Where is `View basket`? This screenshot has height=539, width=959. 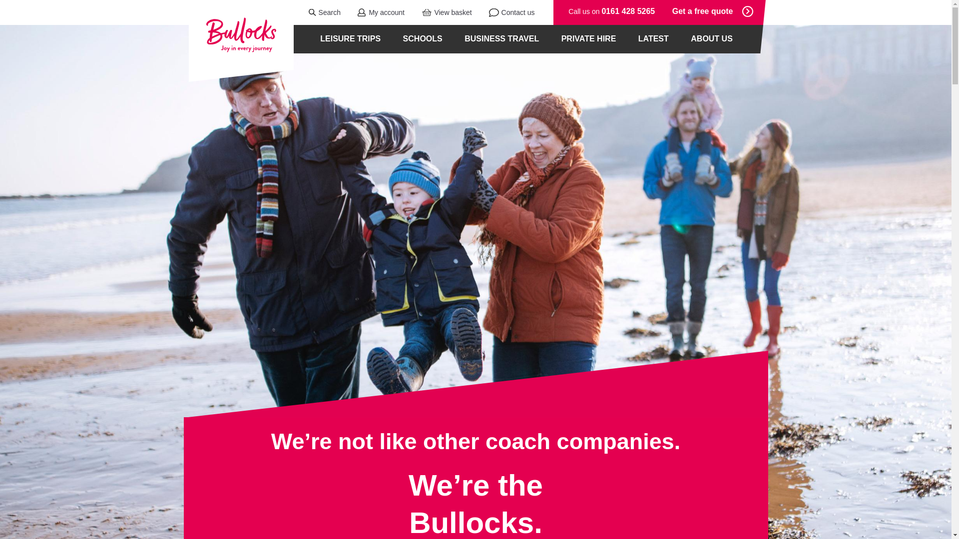 View basket is located at coordinates (439, 12).